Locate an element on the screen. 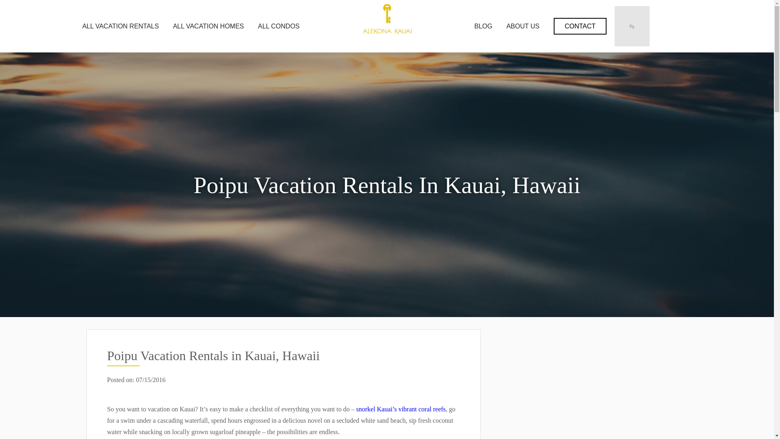  ALL CONDOS is located at coordinates (279, 26).